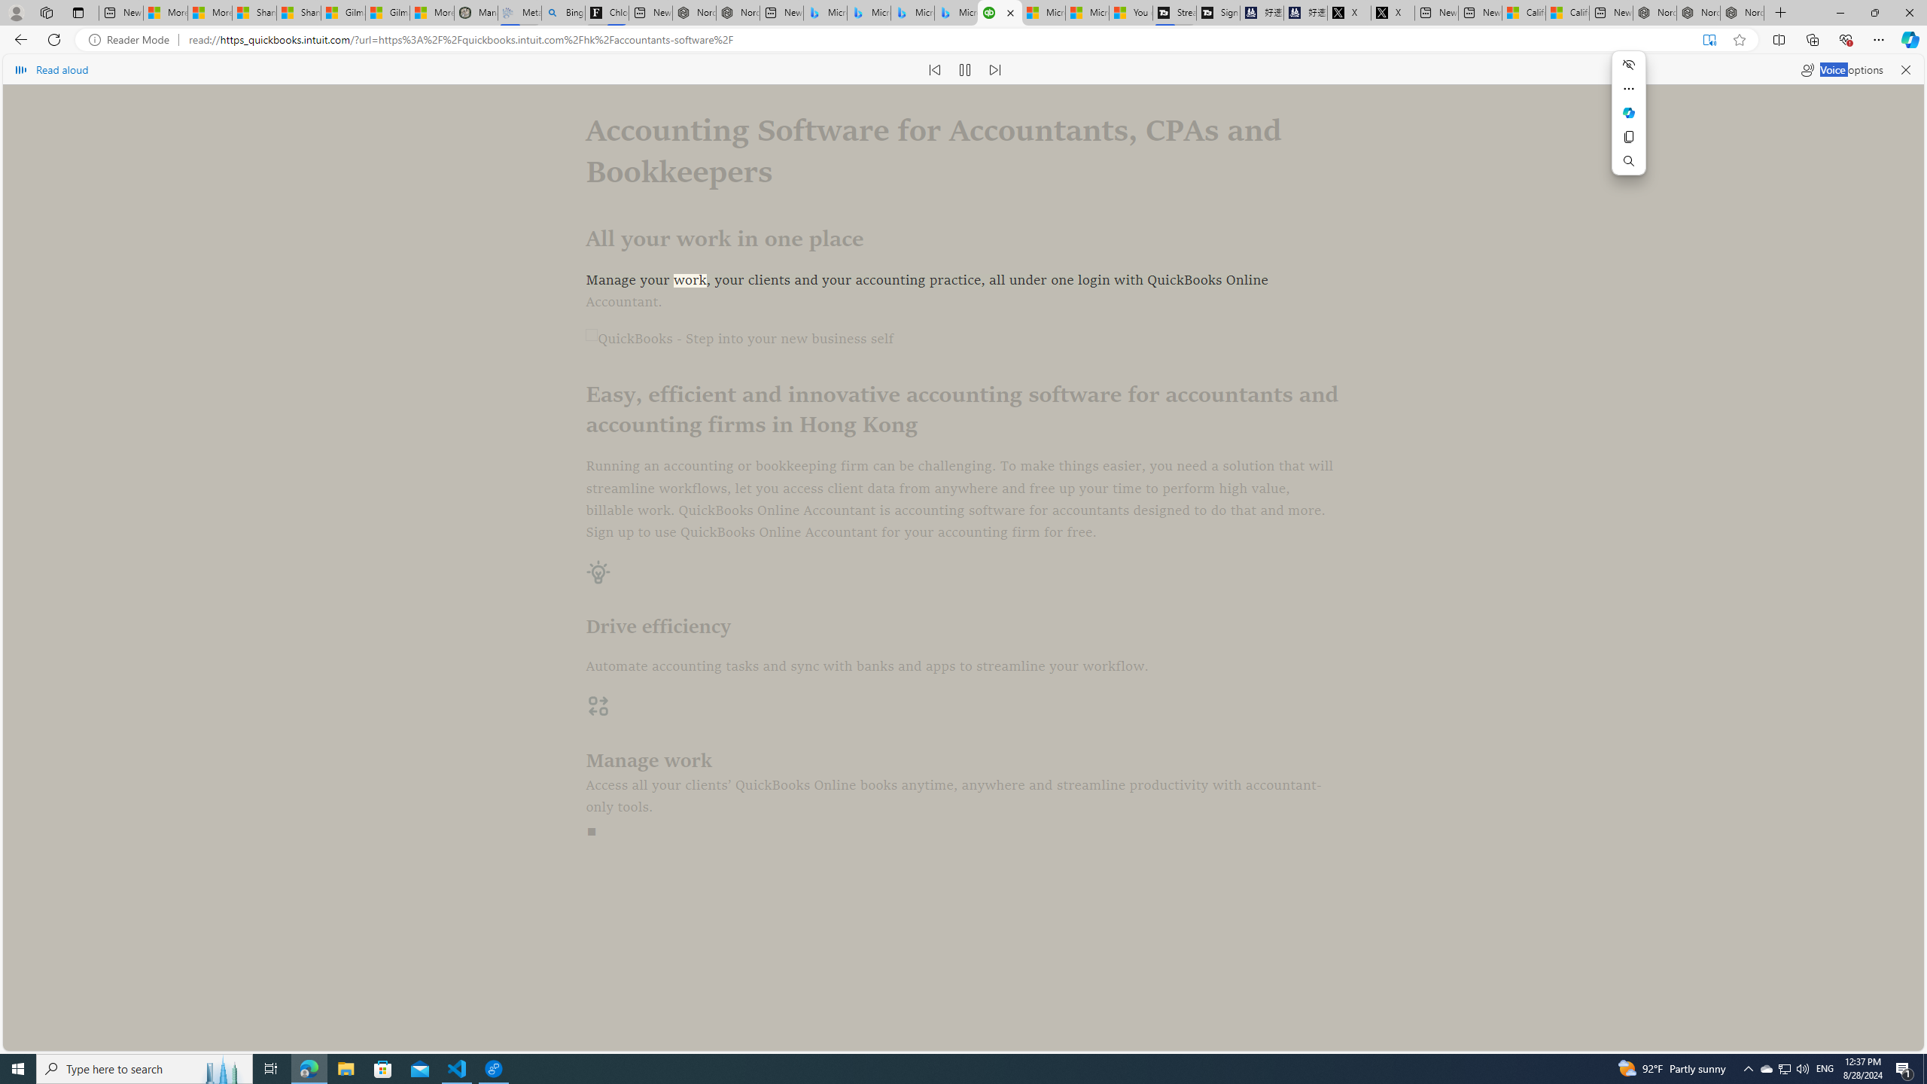 Image resolution: width=1927 pixels, height=1084 pixels. I want to click on Microsoft Bing Travel - Stays in Bangkok, Bangkok, Thailand, so click(869, 13).